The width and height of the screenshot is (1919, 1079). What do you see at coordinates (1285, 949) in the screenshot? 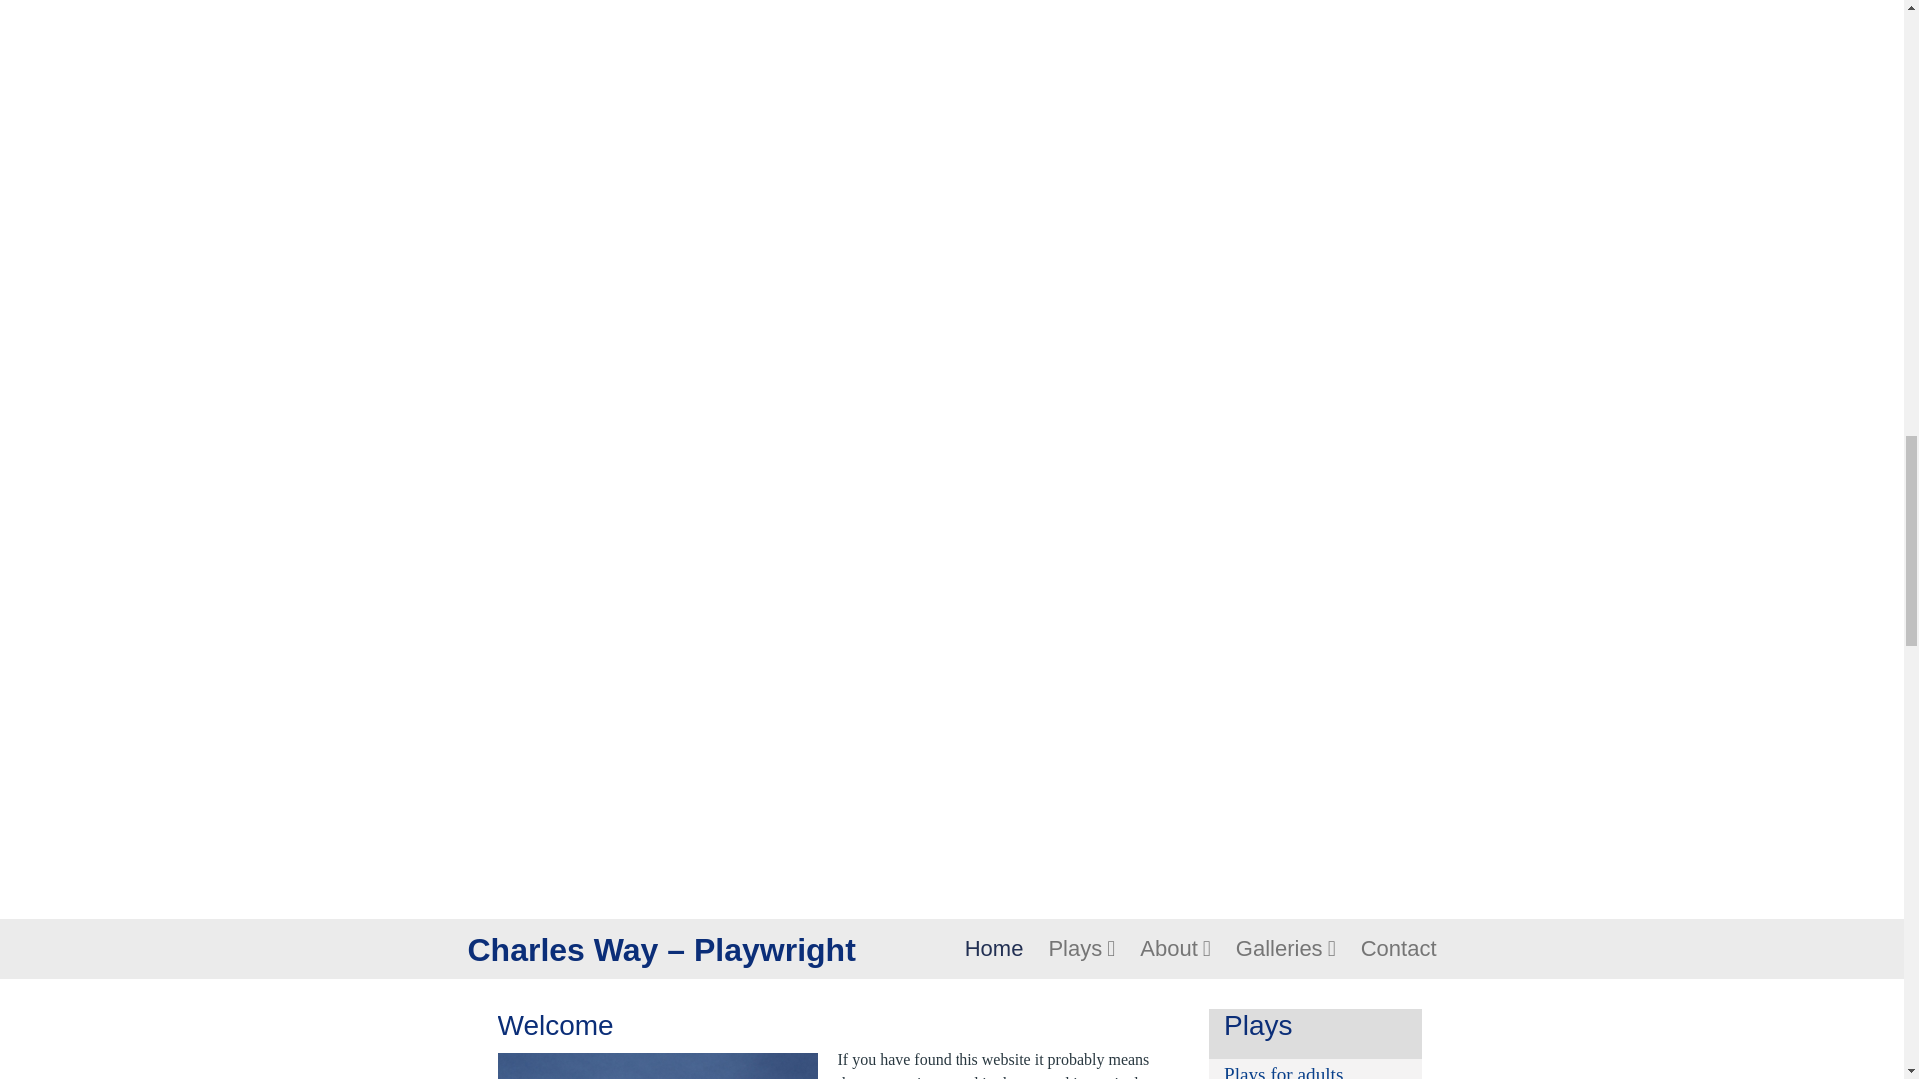
I see `Galleries` at bounding box center [1285, 949].